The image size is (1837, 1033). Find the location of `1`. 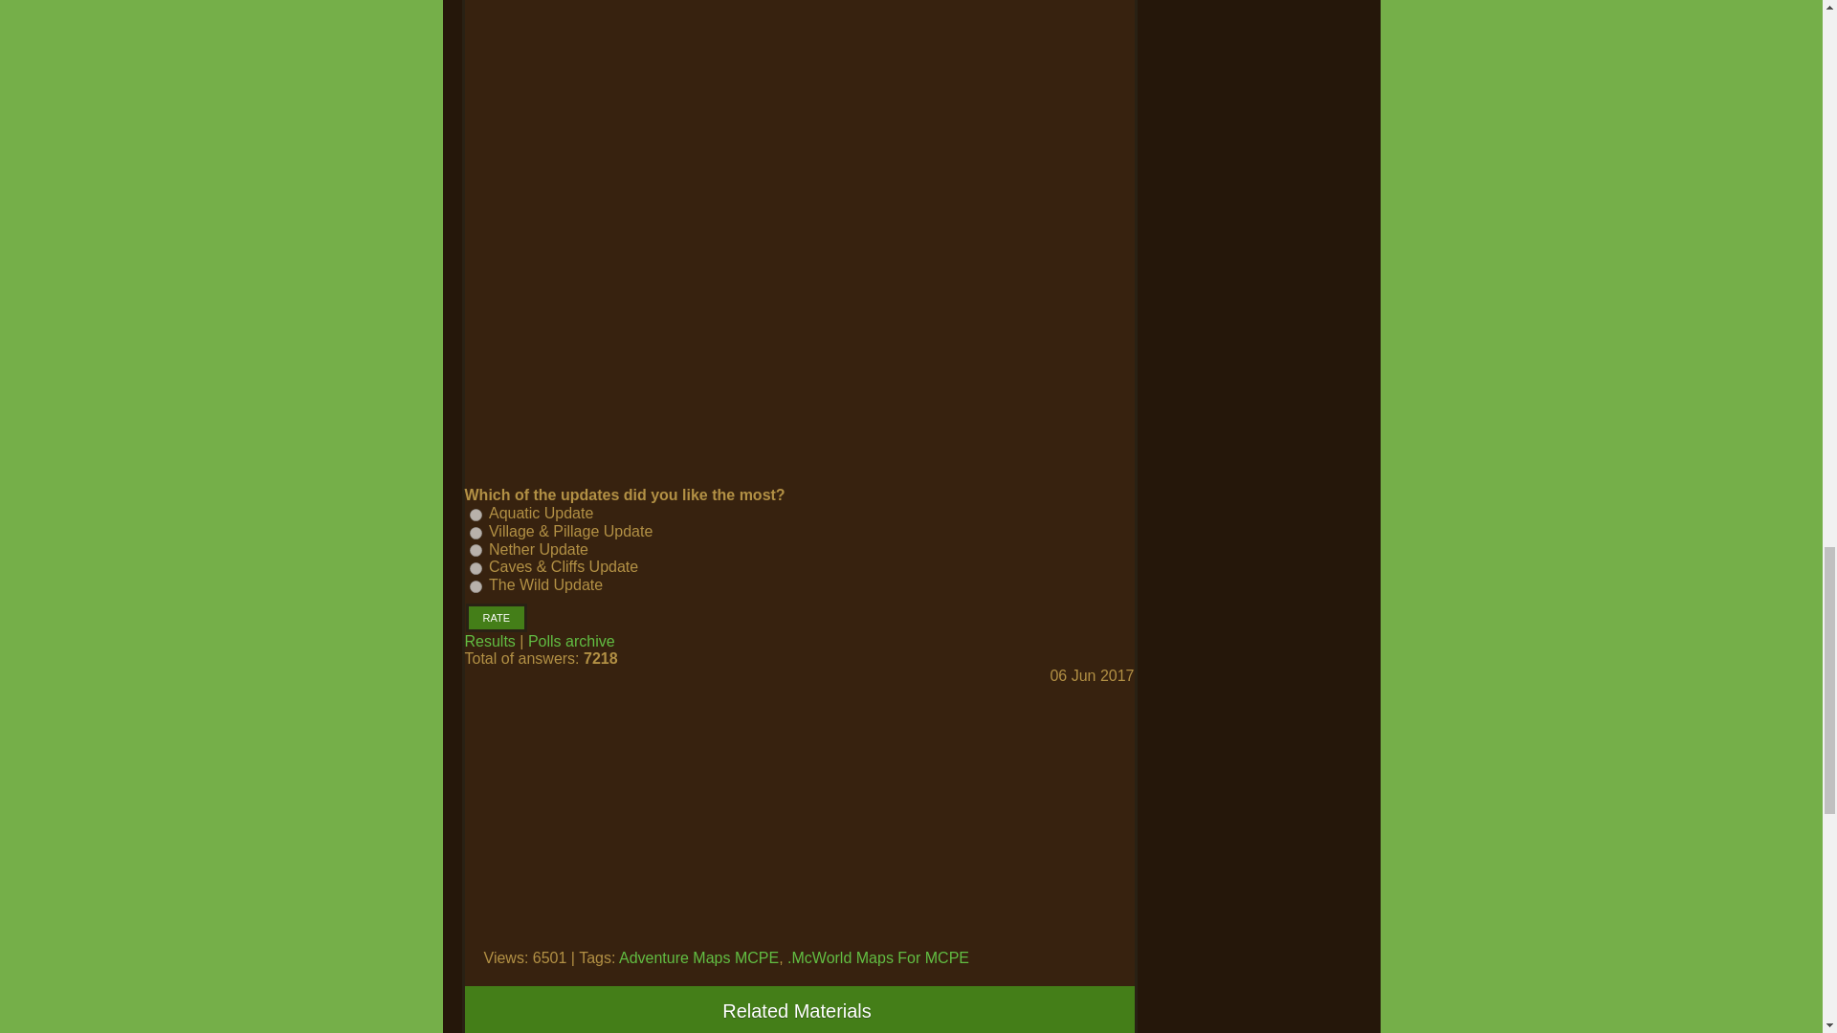

1 is located at coordinates (475, 515).